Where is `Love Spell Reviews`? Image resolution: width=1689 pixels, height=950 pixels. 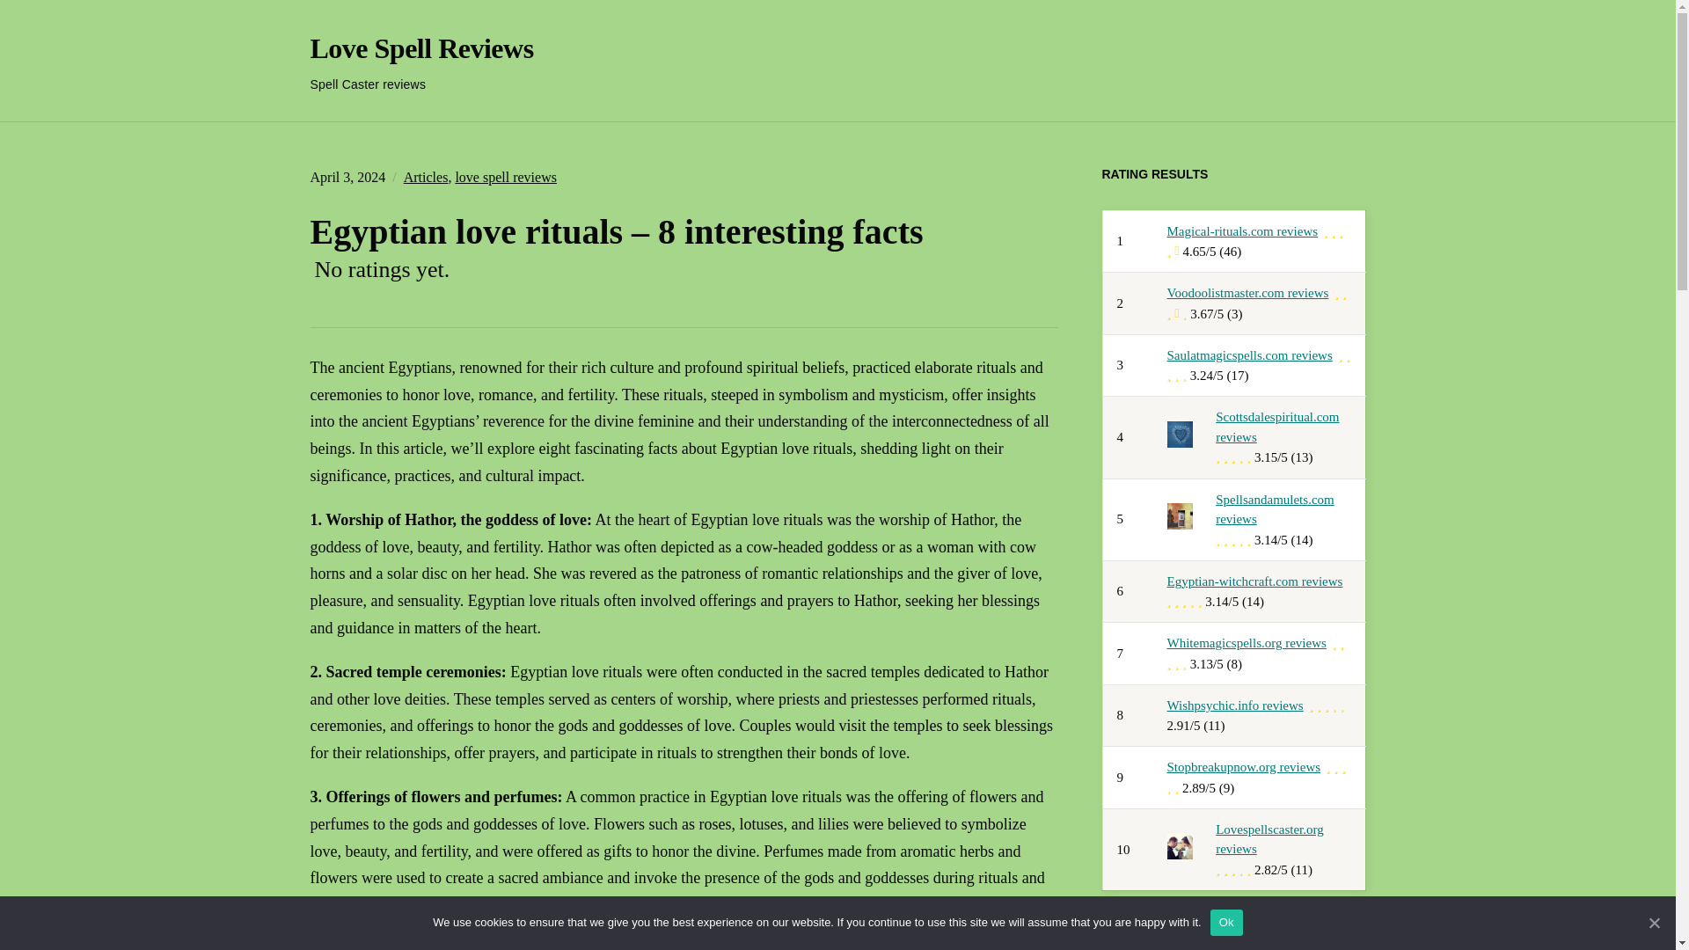 Love Spell Reviews is located at coordinates (420, 47).